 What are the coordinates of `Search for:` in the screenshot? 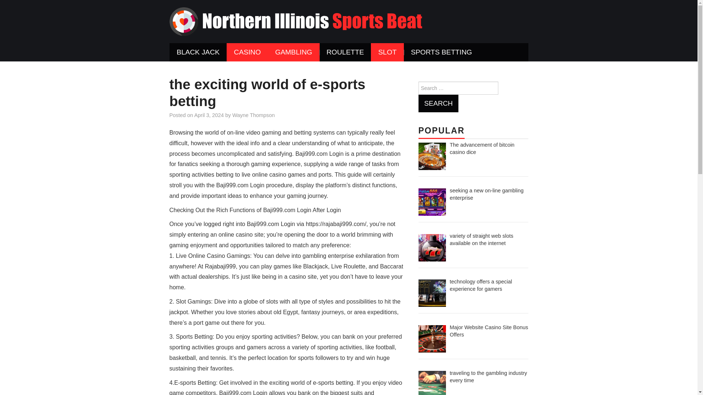 It's located at (458, 88).